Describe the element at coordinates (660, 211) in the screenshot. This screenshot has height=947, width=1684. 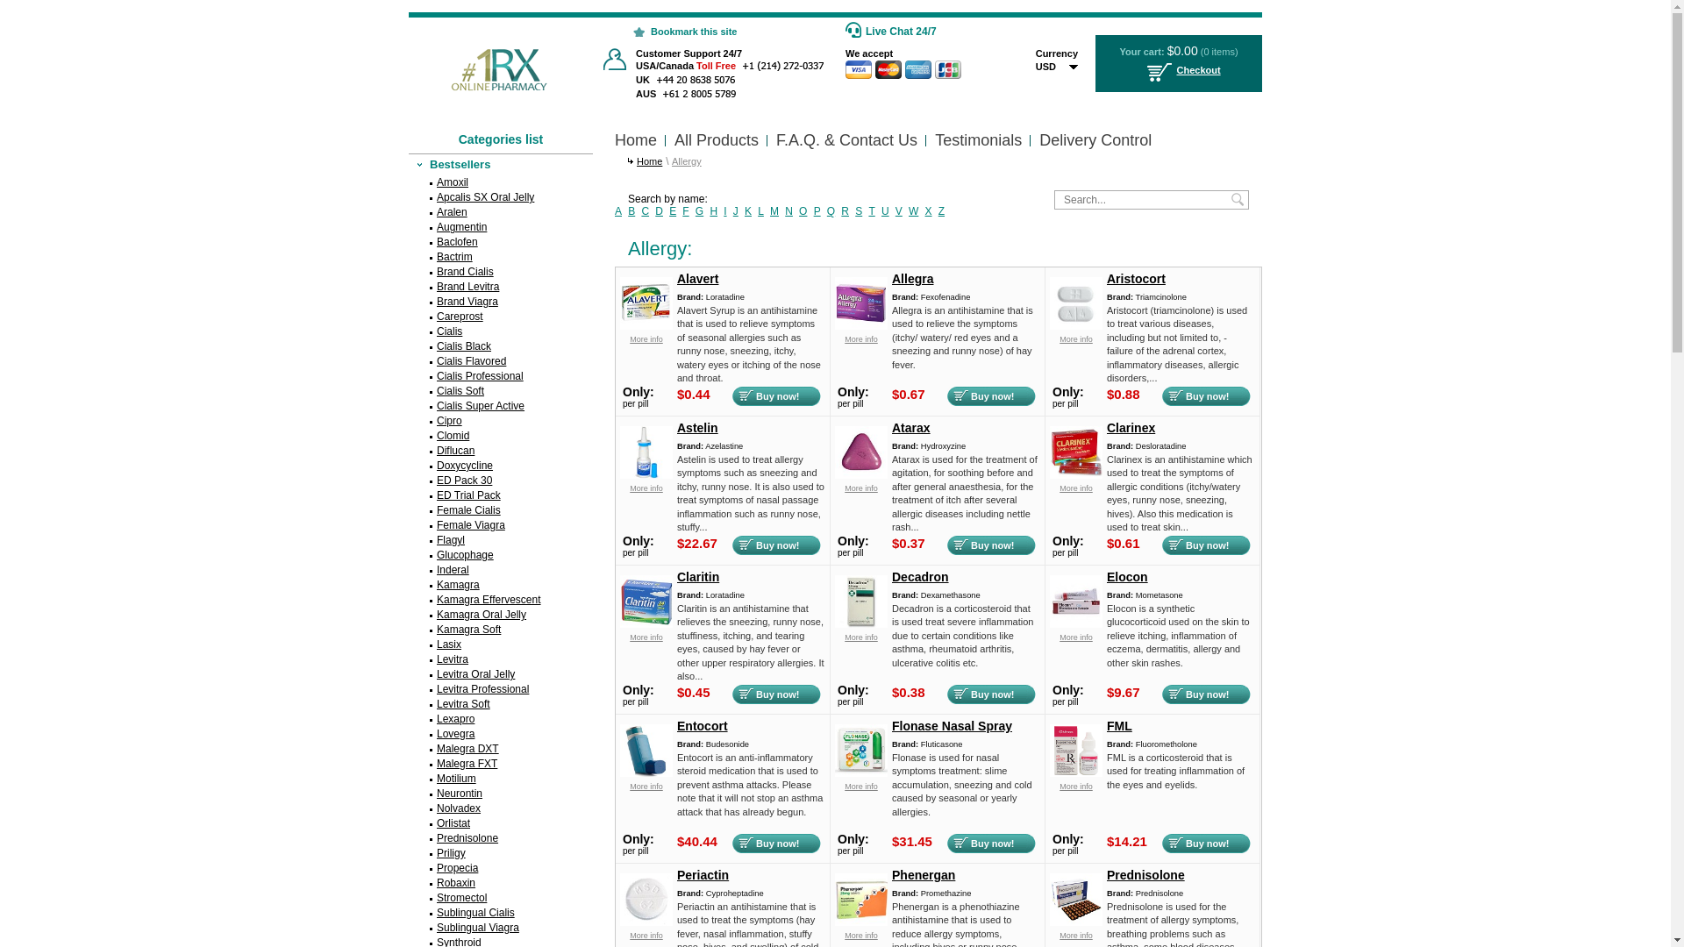
I see `D` at that location.